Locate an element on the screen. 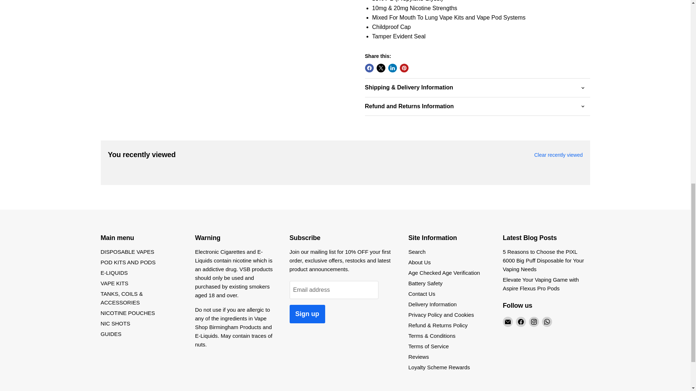  WhatsApp is located at coordinates (547, 321).